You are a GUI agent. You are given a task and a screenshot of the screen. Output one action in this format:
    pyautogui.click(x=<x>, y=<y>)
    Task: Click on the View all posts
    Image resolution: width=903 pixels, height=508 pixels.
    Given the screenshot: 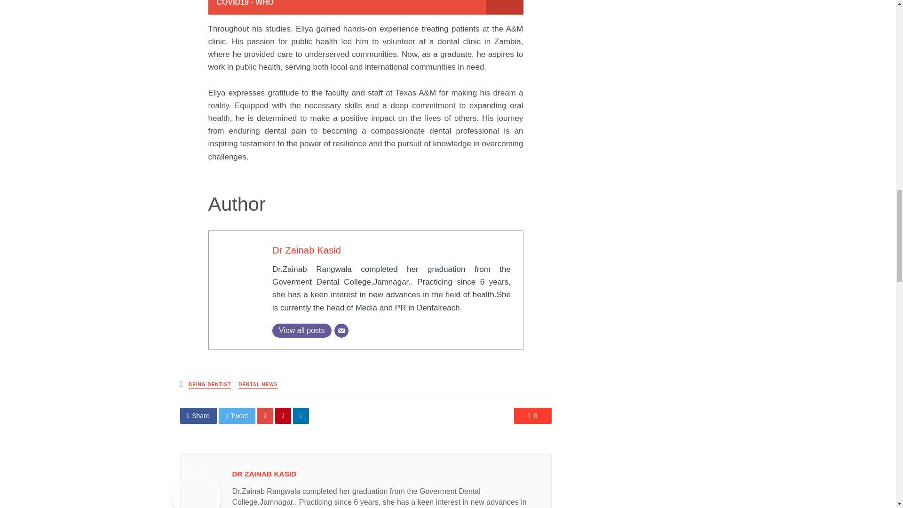 What is the action you would take?
    pyautogui.click(x=302, y=330)
    